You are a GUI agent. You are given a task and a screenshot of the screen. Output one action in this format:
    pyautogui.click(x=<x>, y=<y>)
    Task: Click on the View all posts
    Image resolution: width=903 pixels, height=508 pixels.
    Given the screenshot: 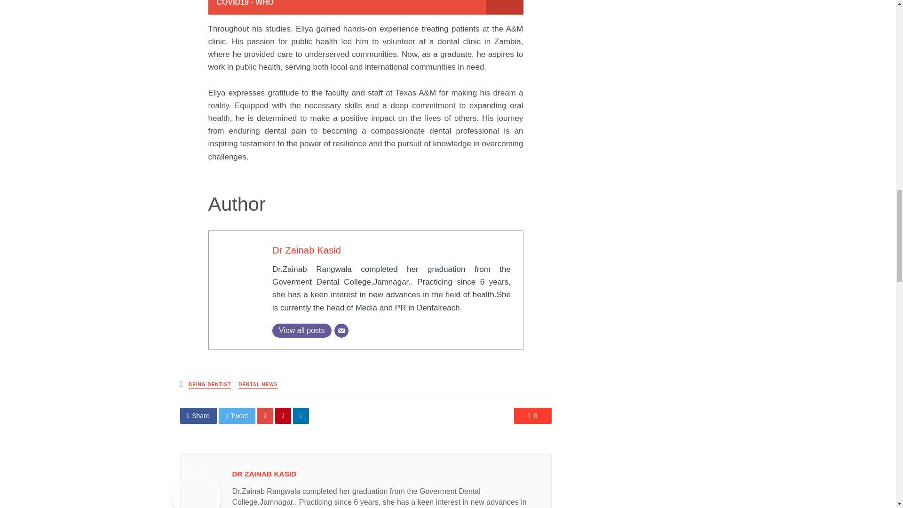 What is the action you would take?
    pyautogui.click(x=302, y=330)
    